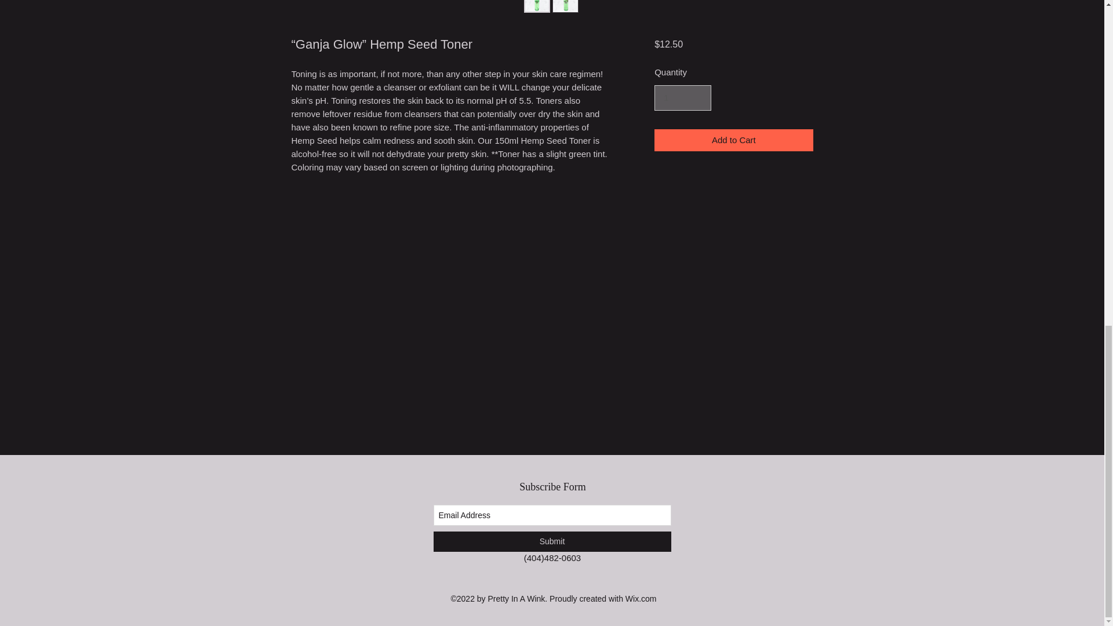 The height and width of the screenshot is (626, 1113). Describe the element at coordinates (682, 97) in the screenshot. I see `1` at that location.